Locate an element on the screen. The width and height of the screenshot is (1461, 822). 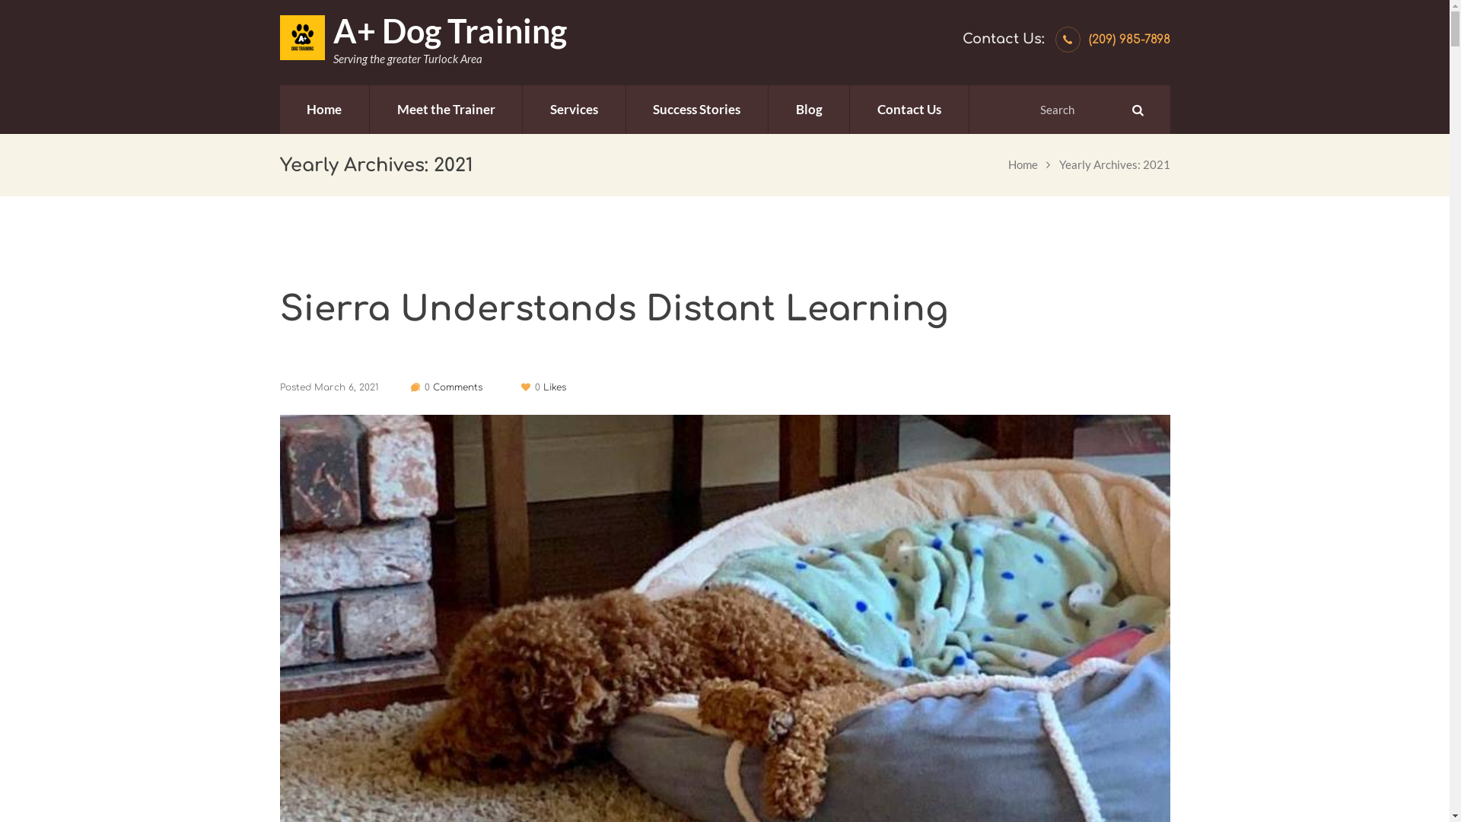
Meet the Trainer is located at coordinates (446, 110).